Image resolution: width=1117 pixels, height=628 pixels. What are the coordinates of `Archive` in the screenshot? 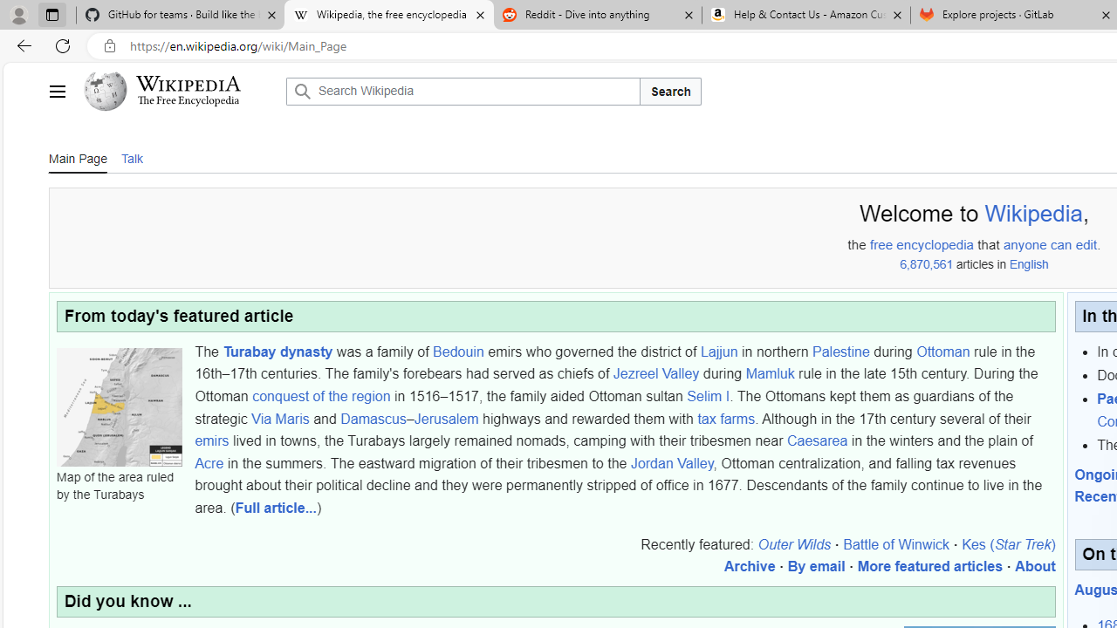 It's located at (750, 566).